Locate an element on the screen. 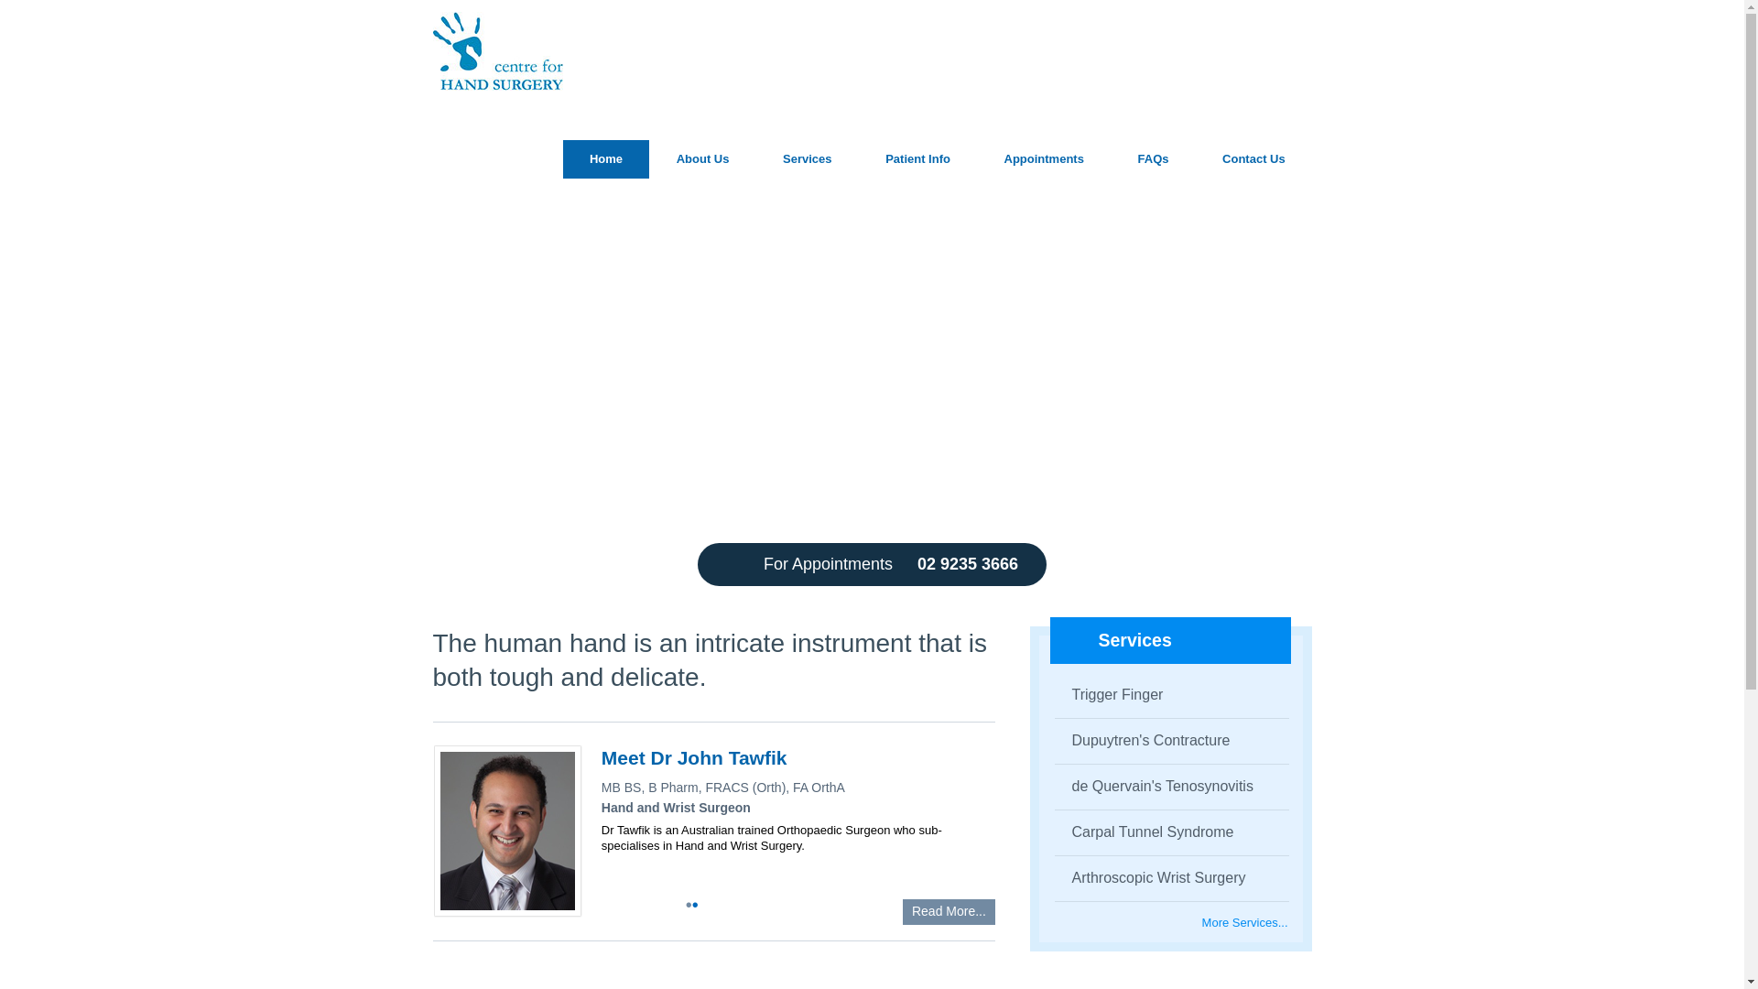 Image resolution: width=1758 pixels, height=989 pixels. FAQs is located at coordinates (1154, 159).